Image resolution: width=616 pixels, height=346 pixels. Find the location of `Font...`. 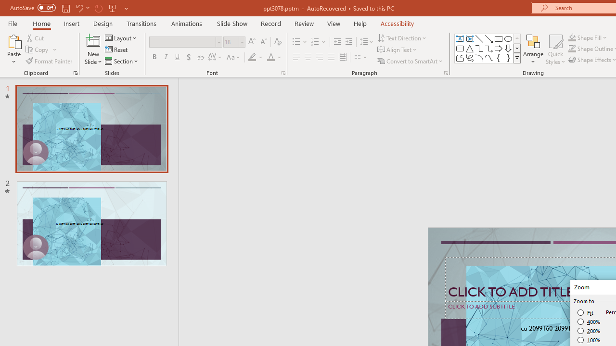

Font... is located at coordinates (283, 73).